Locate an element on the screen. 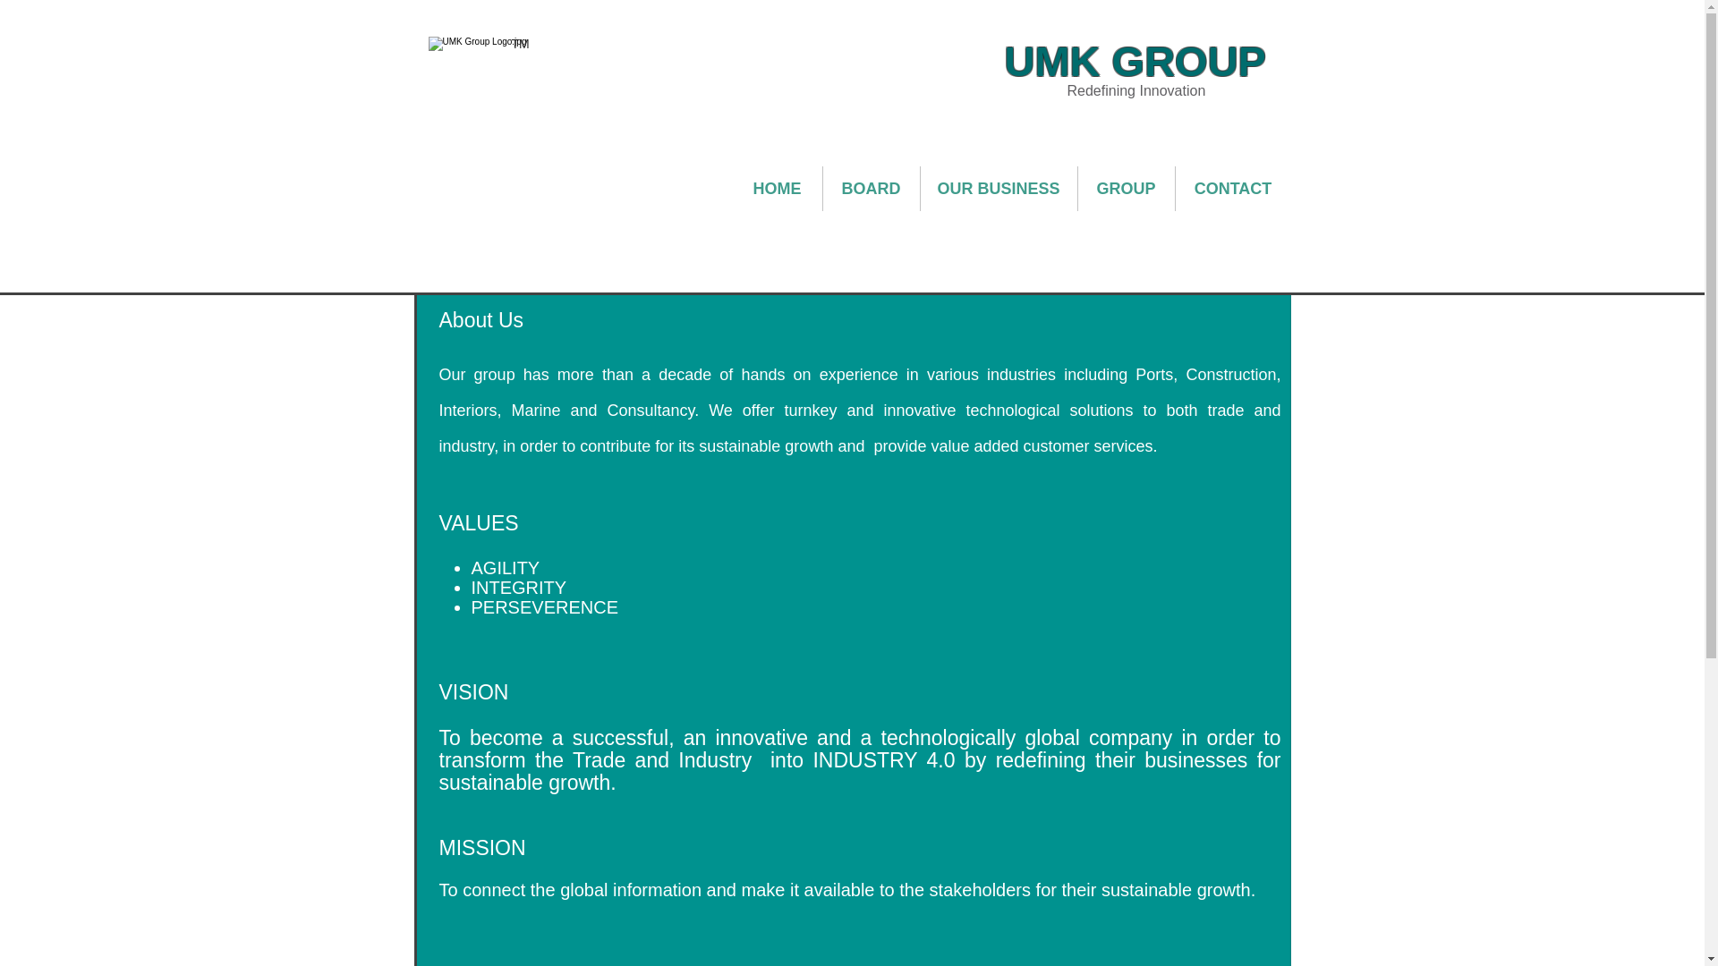  OUR BUSINESS is located at coordinates (998, 188).